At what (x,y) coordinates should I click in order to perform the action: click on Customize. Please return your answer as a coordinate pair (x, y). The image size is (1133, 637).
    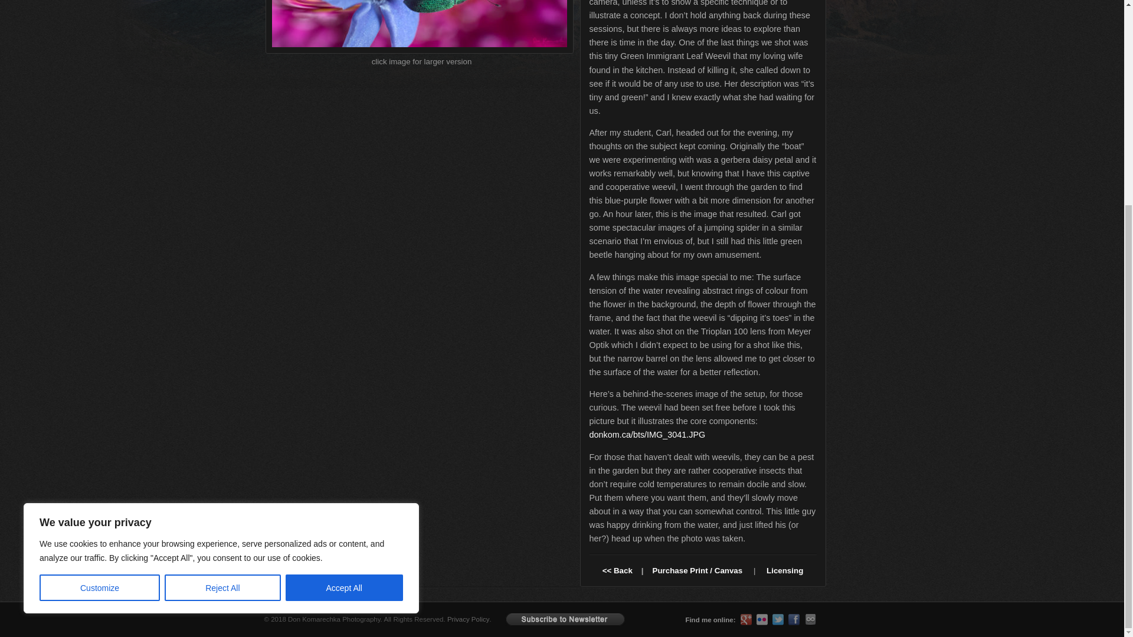
    Looking at the image, I should click on (99, 291).